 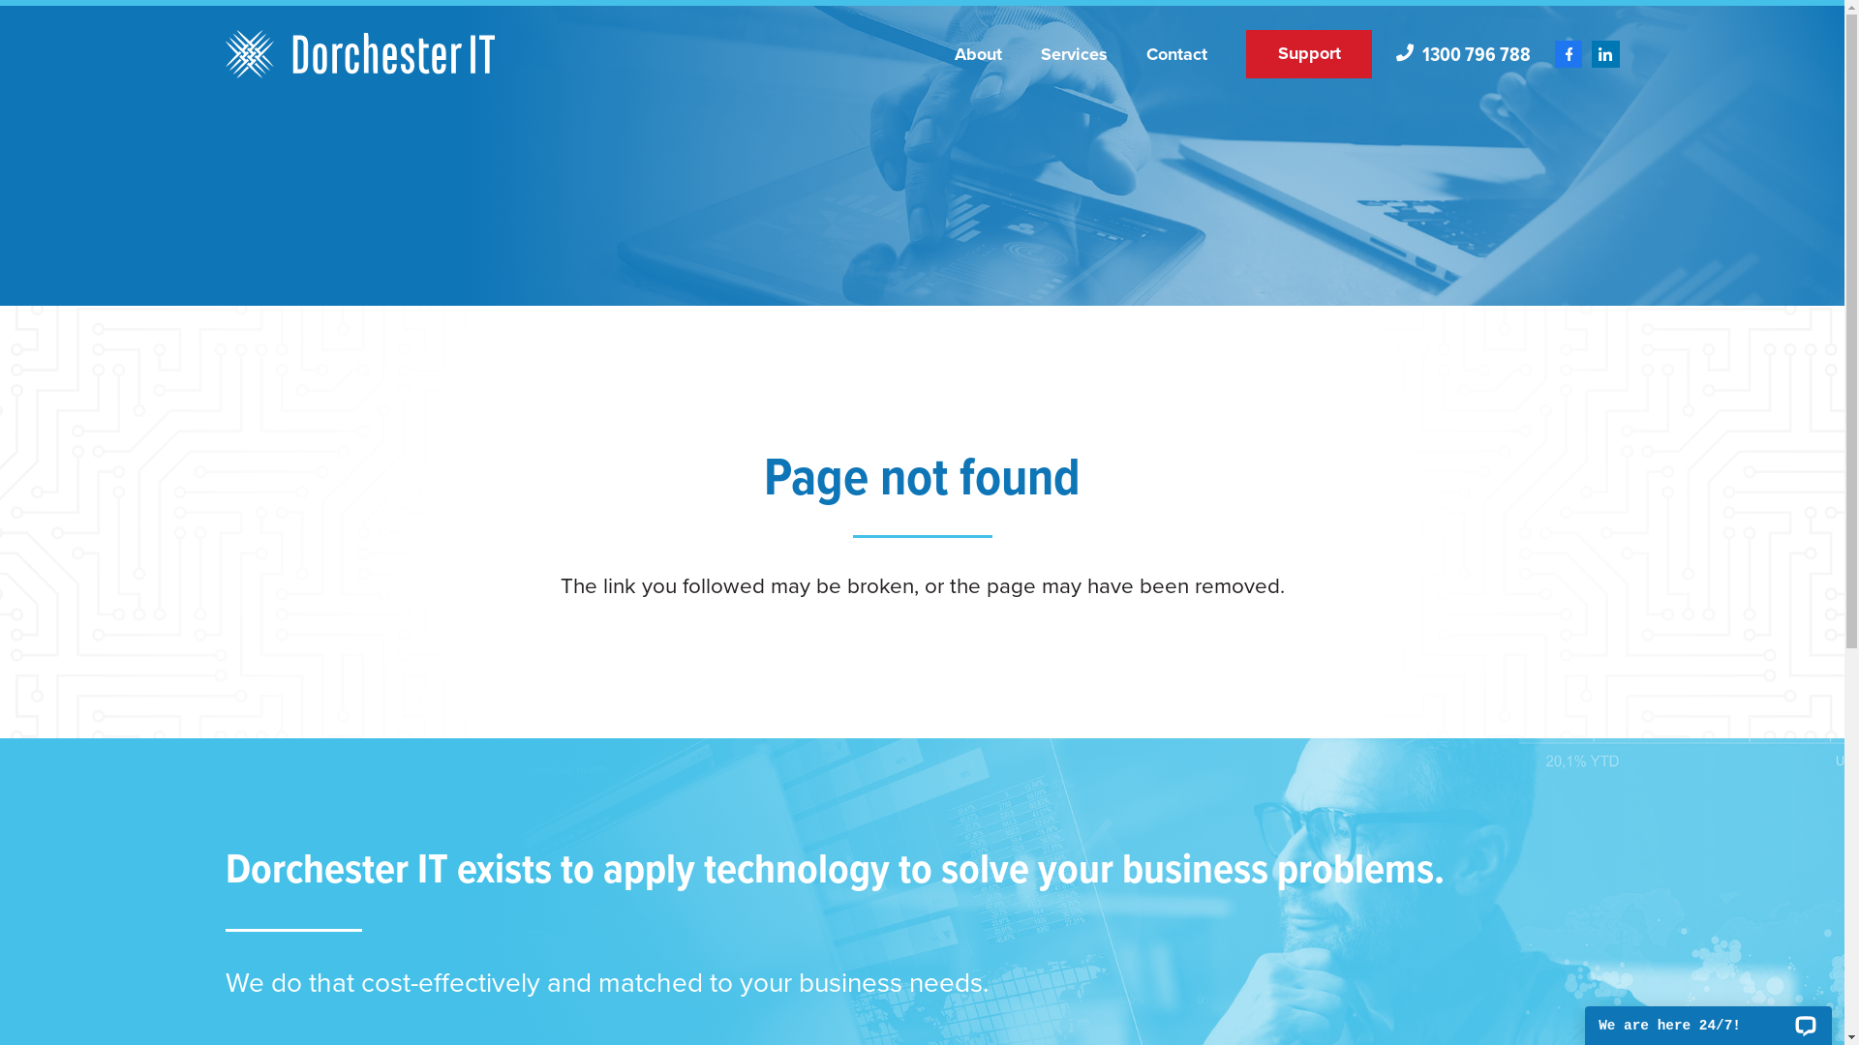 I want to click on About, so click(x=978, y=54).